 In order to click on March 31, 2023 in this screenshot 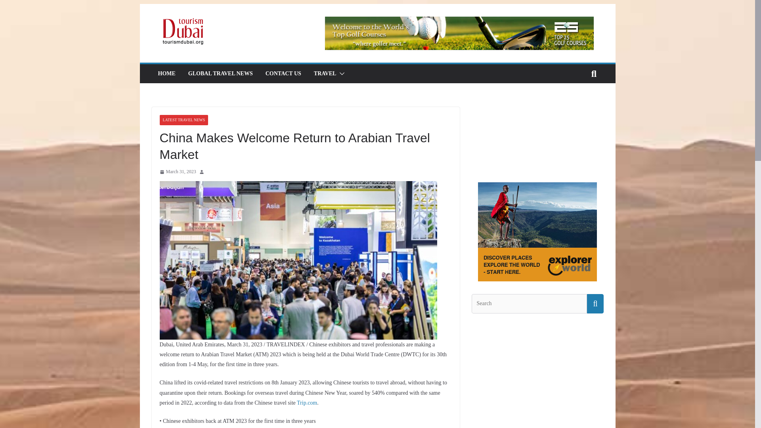, I will do `click(177, 172)`.